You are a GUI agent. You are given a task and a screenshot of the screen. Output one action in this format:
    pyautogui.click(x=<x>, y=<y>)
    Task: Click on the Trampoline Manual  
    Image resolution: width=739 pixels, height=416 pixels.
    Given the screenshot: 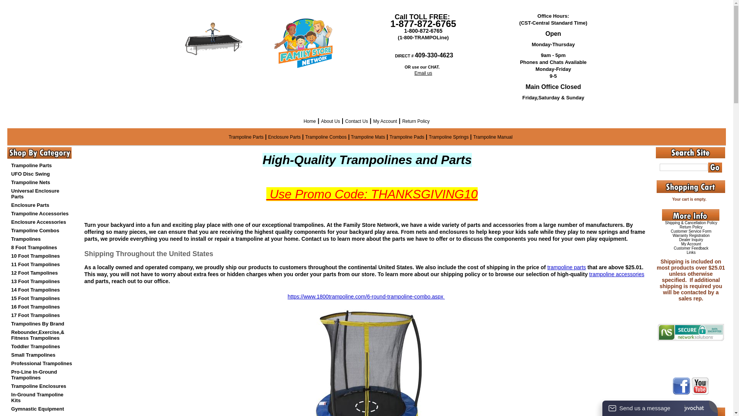 What is the action you would take?
    pyautogui.click(x=494, y=137)
    